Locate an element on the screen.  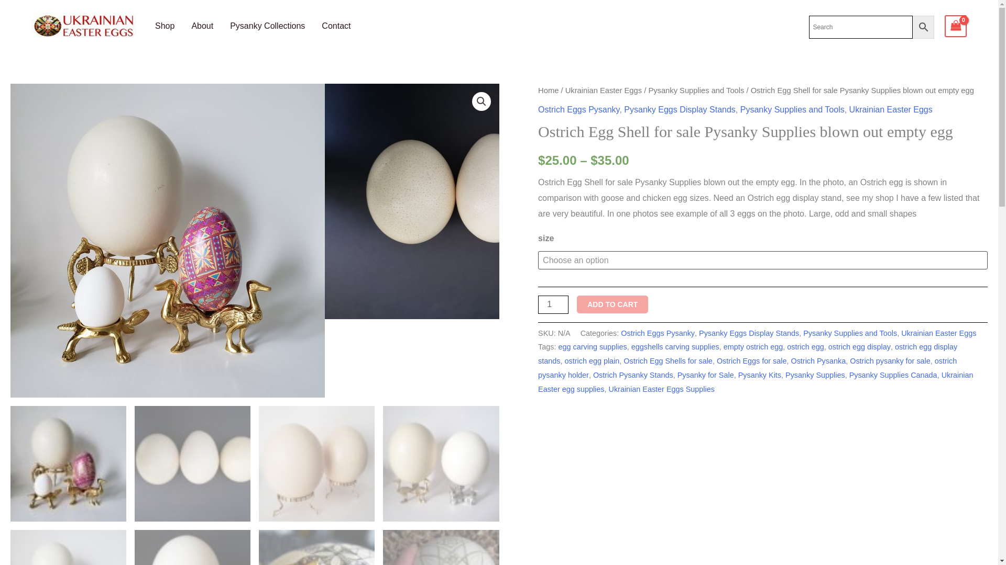
Ukrainian Easter Eggs is located at coordinates (891, 109).